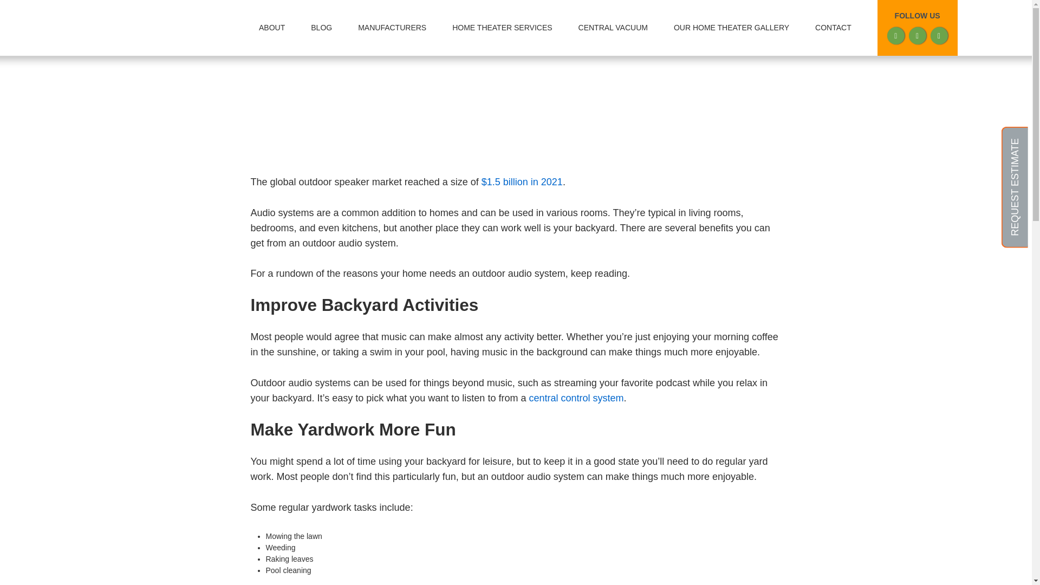 The image size is (1040, 585). I want to click on MANUFACTURERS, so click(392, 28).